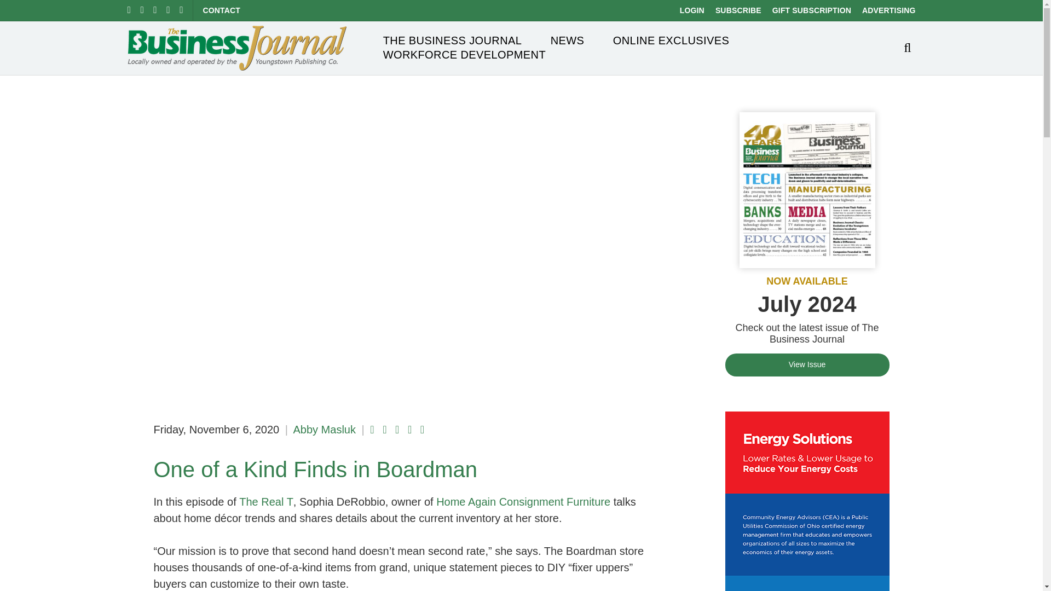 Image resolution: width=1051 pixels, height=591 pixels. I want to click on Share on LinkedIn, so click(397, 429).